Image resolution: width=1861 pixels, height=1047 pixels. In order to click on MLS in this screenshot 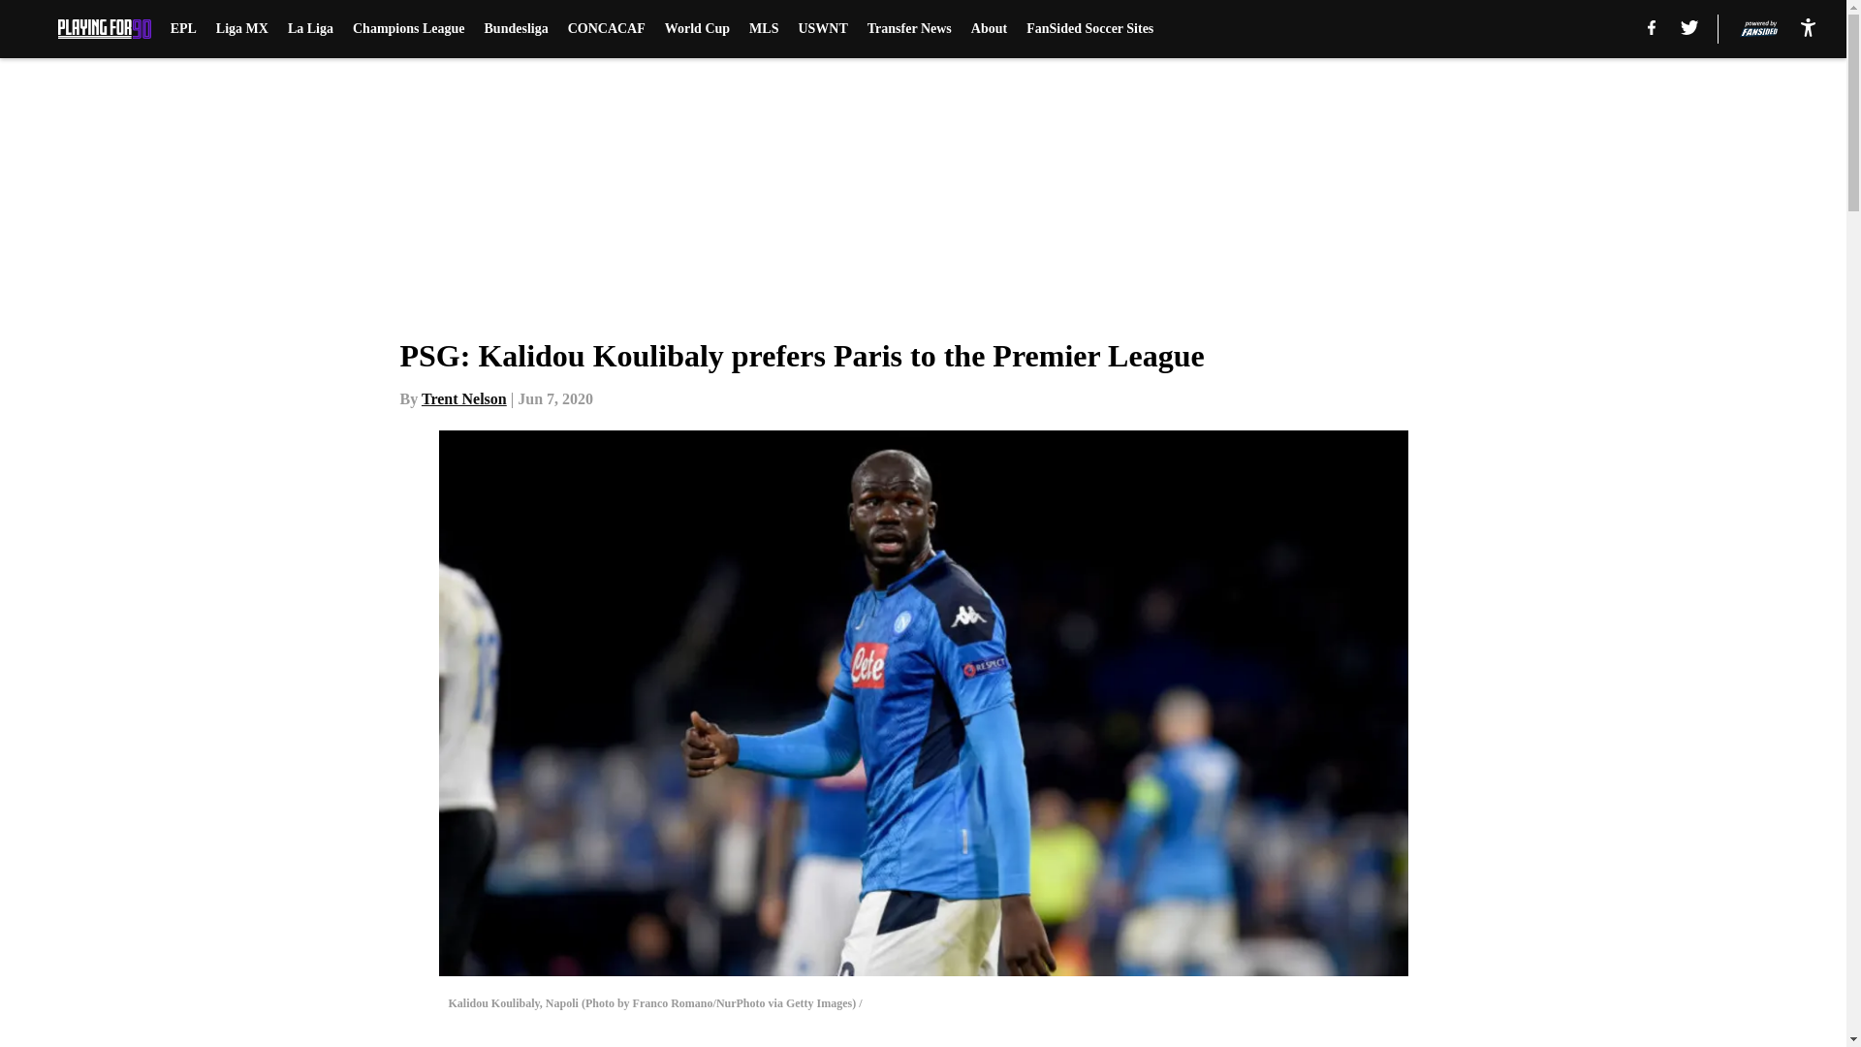, I will do `click(764, 29)`.